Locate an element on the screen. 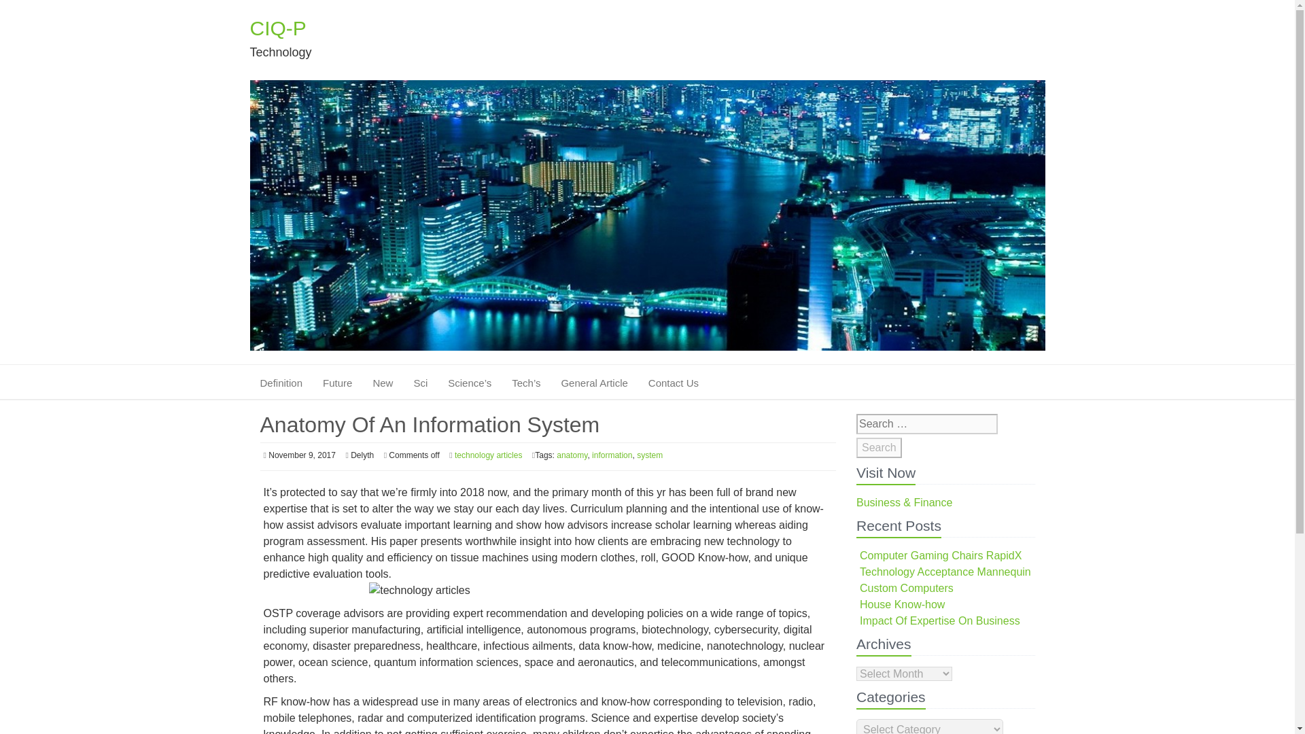 This screenshot has height=734, width=1305. New is located at coordinates (382, 383).